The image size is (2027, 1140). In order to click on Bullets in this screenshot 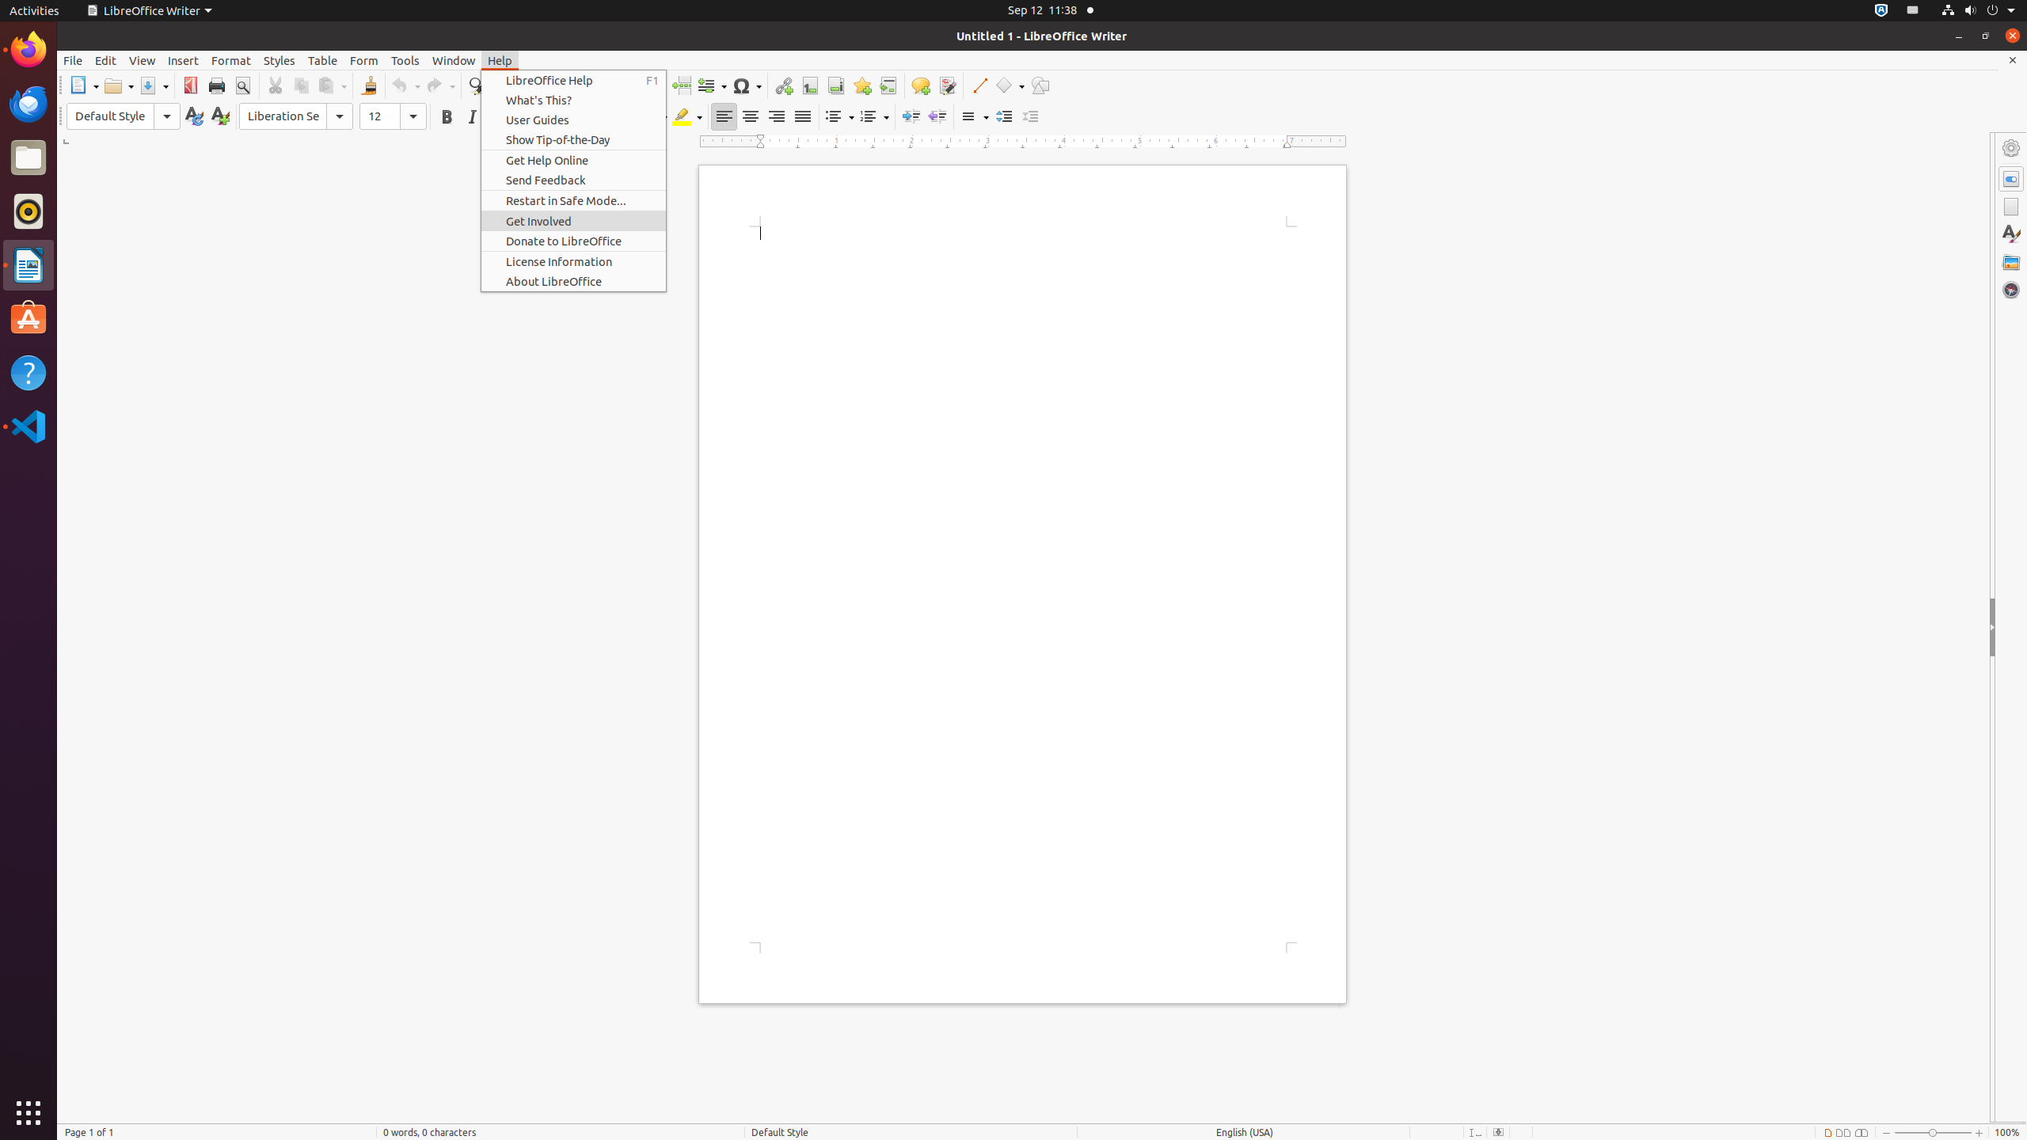, I will do `click(839, 117)`.